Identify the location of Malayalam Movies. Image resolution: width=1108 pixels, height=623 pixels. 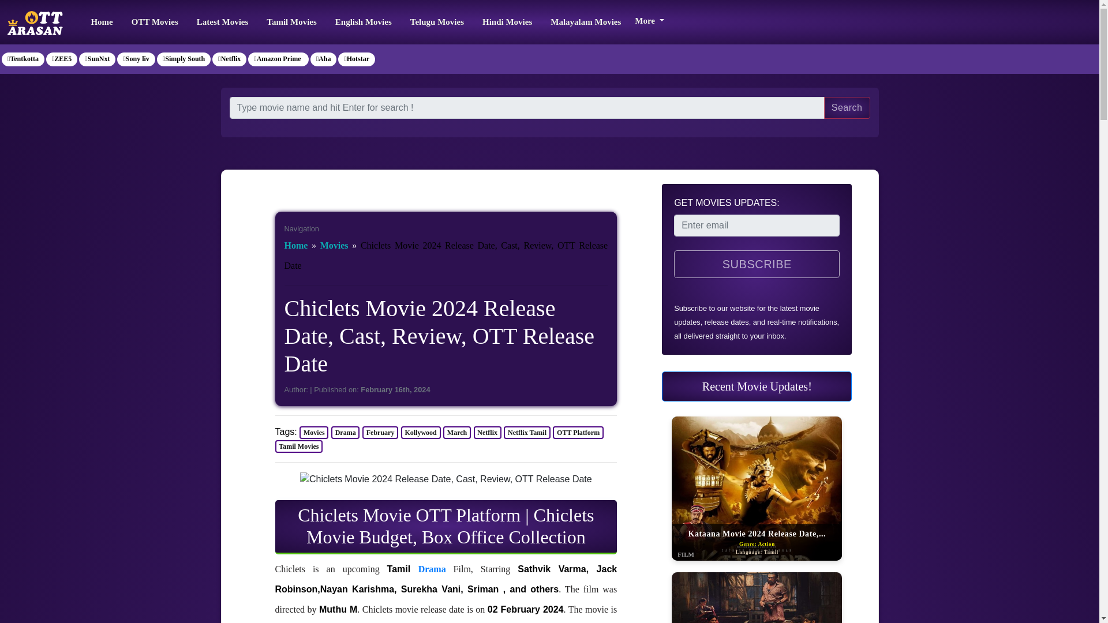
(586, 22).